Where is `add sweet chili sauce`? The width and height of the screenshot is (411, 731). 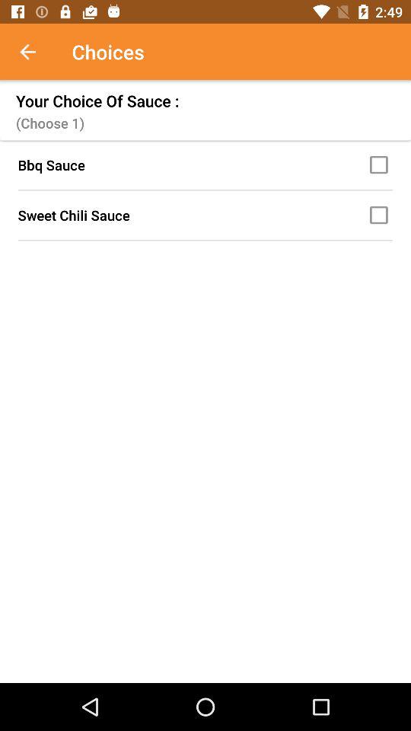 add sweet chili sauce is located at coordinates (381, 215).